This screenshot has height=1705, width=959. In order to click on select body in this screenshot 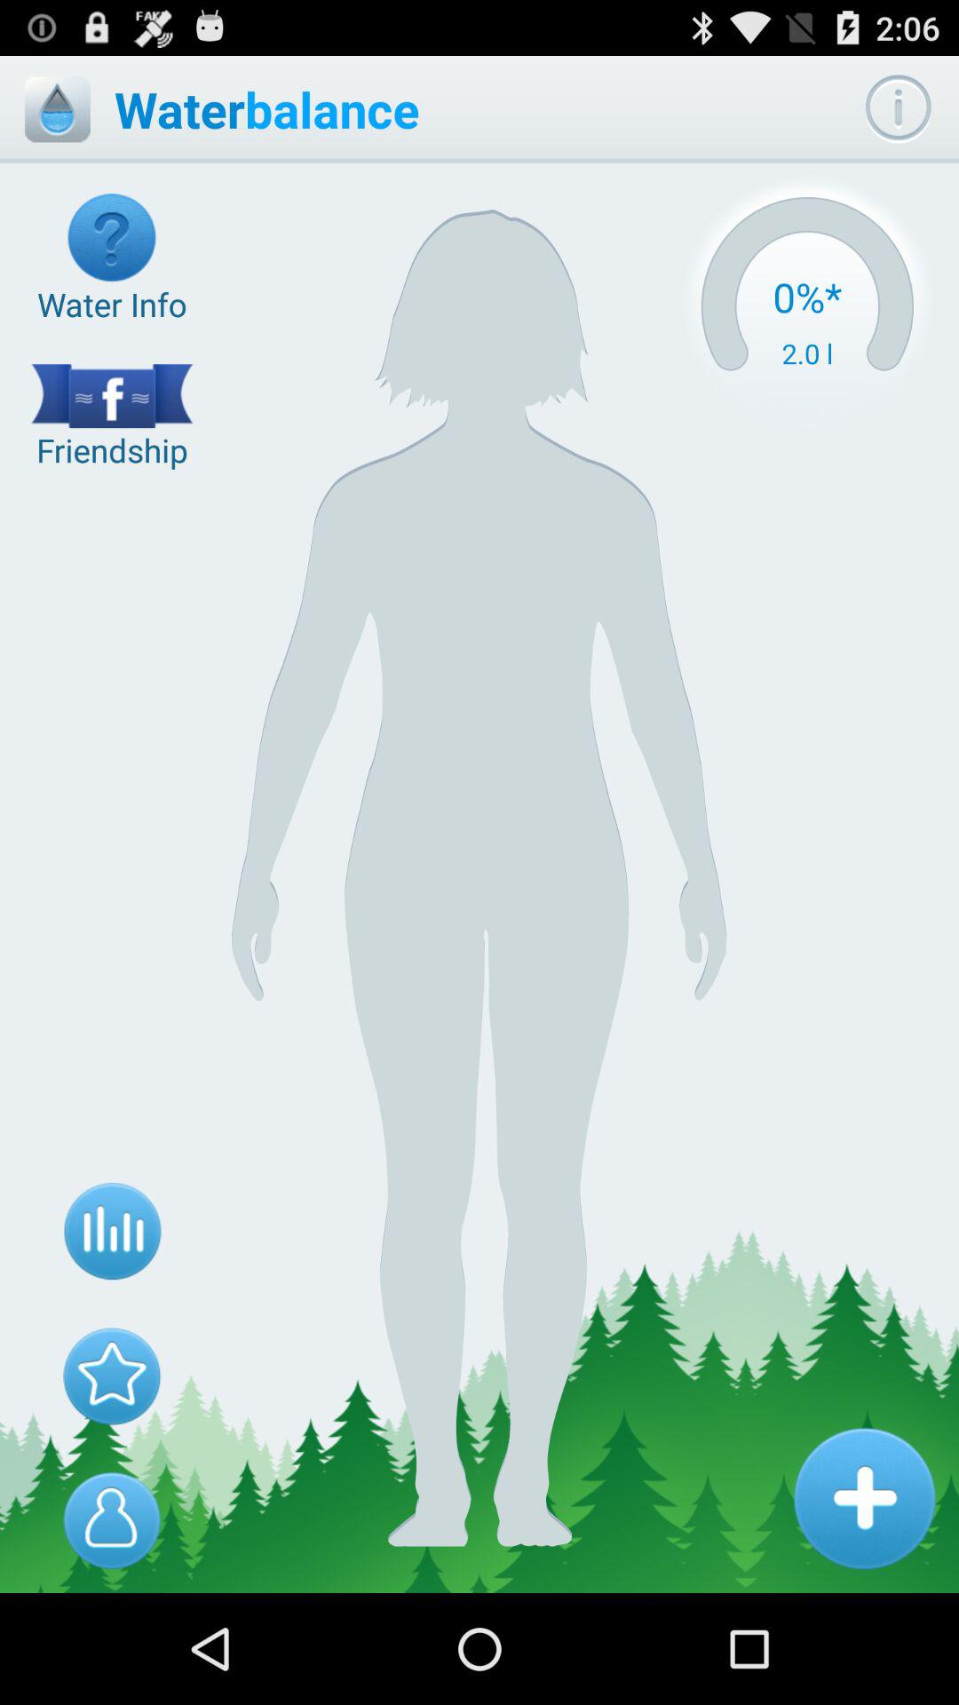, I will do `click(112, 1520)`.